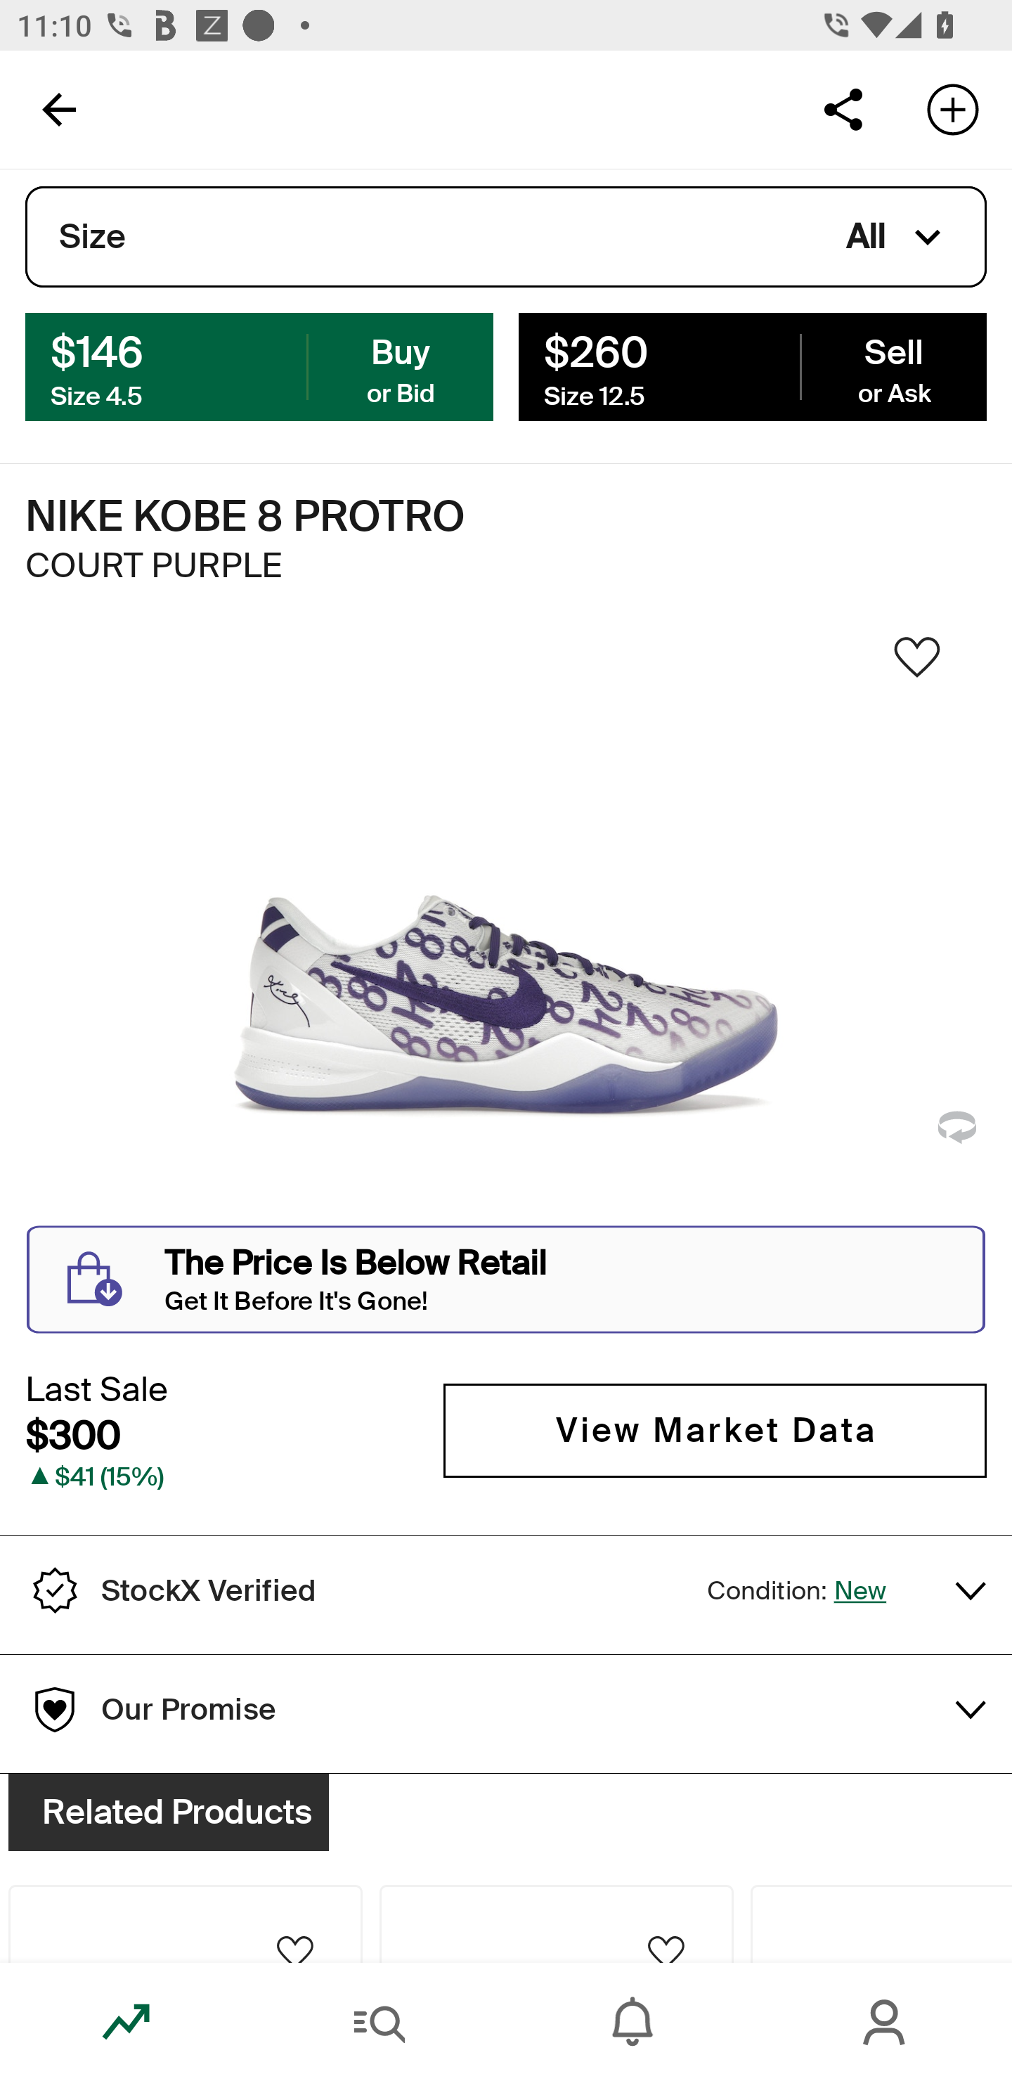  What do you see at coordinates (506, 237) in the screenshot?
I see `Size All` at bounding box center [506, 237].